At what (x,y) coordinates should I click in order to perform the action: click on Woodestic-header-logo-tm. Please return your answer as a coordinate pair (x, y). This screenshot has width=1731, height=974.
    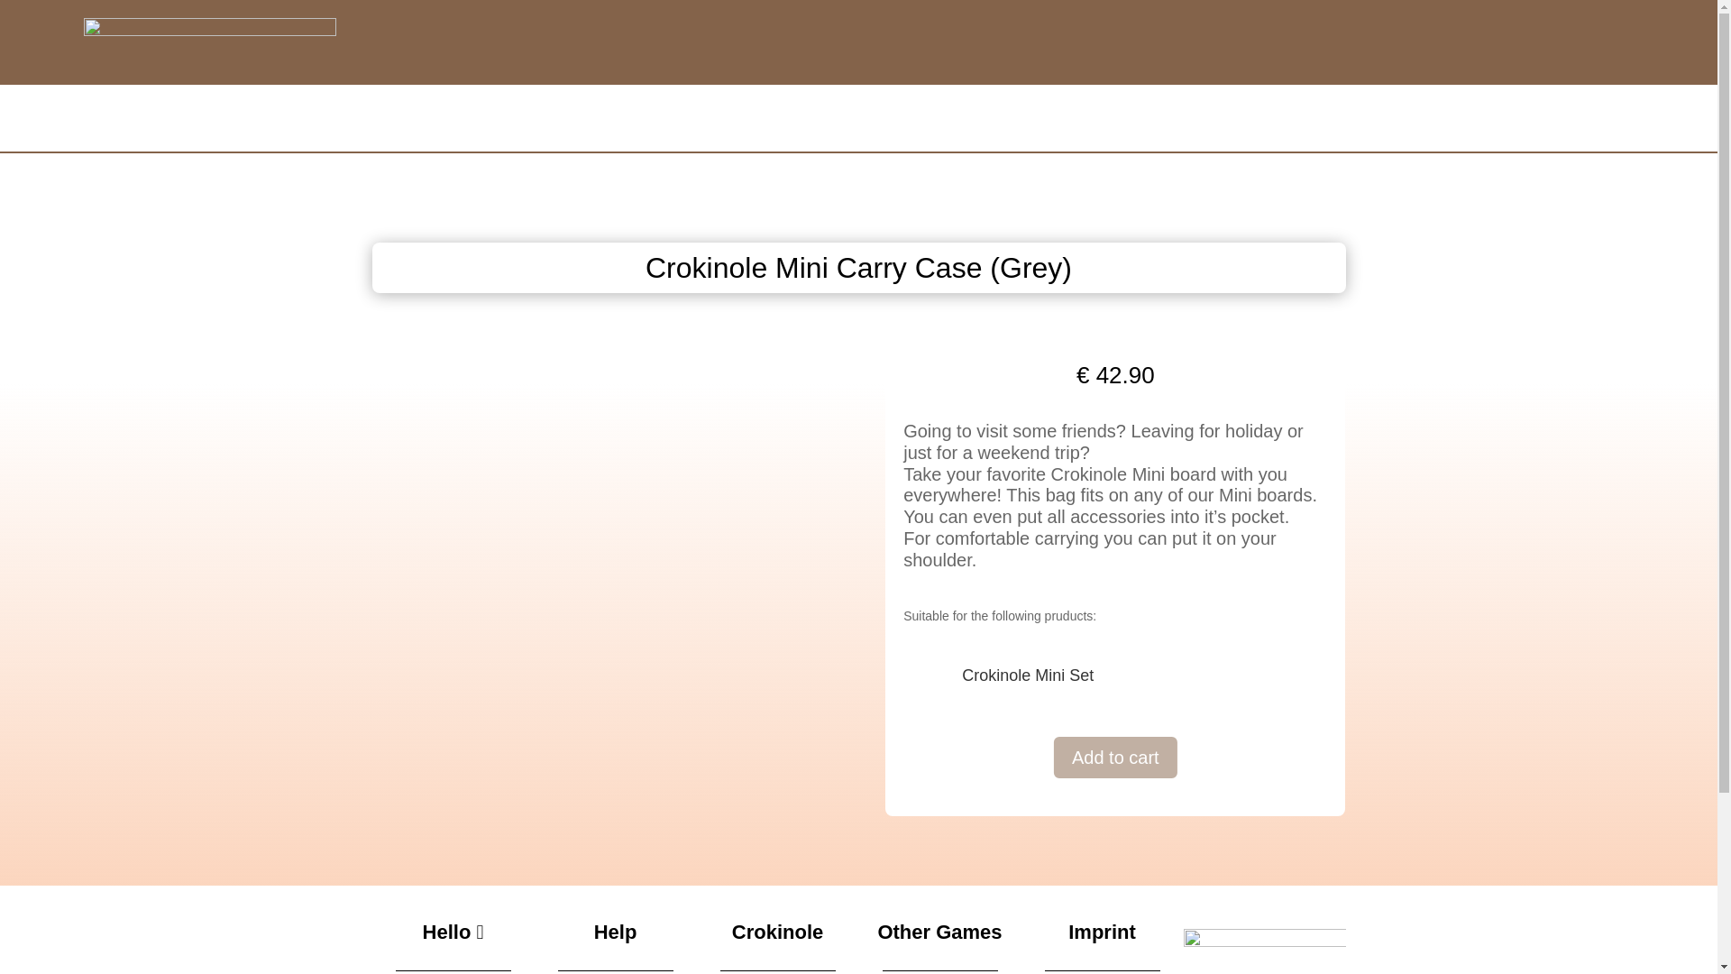
    Looking at the image, I should click on (209, 41).